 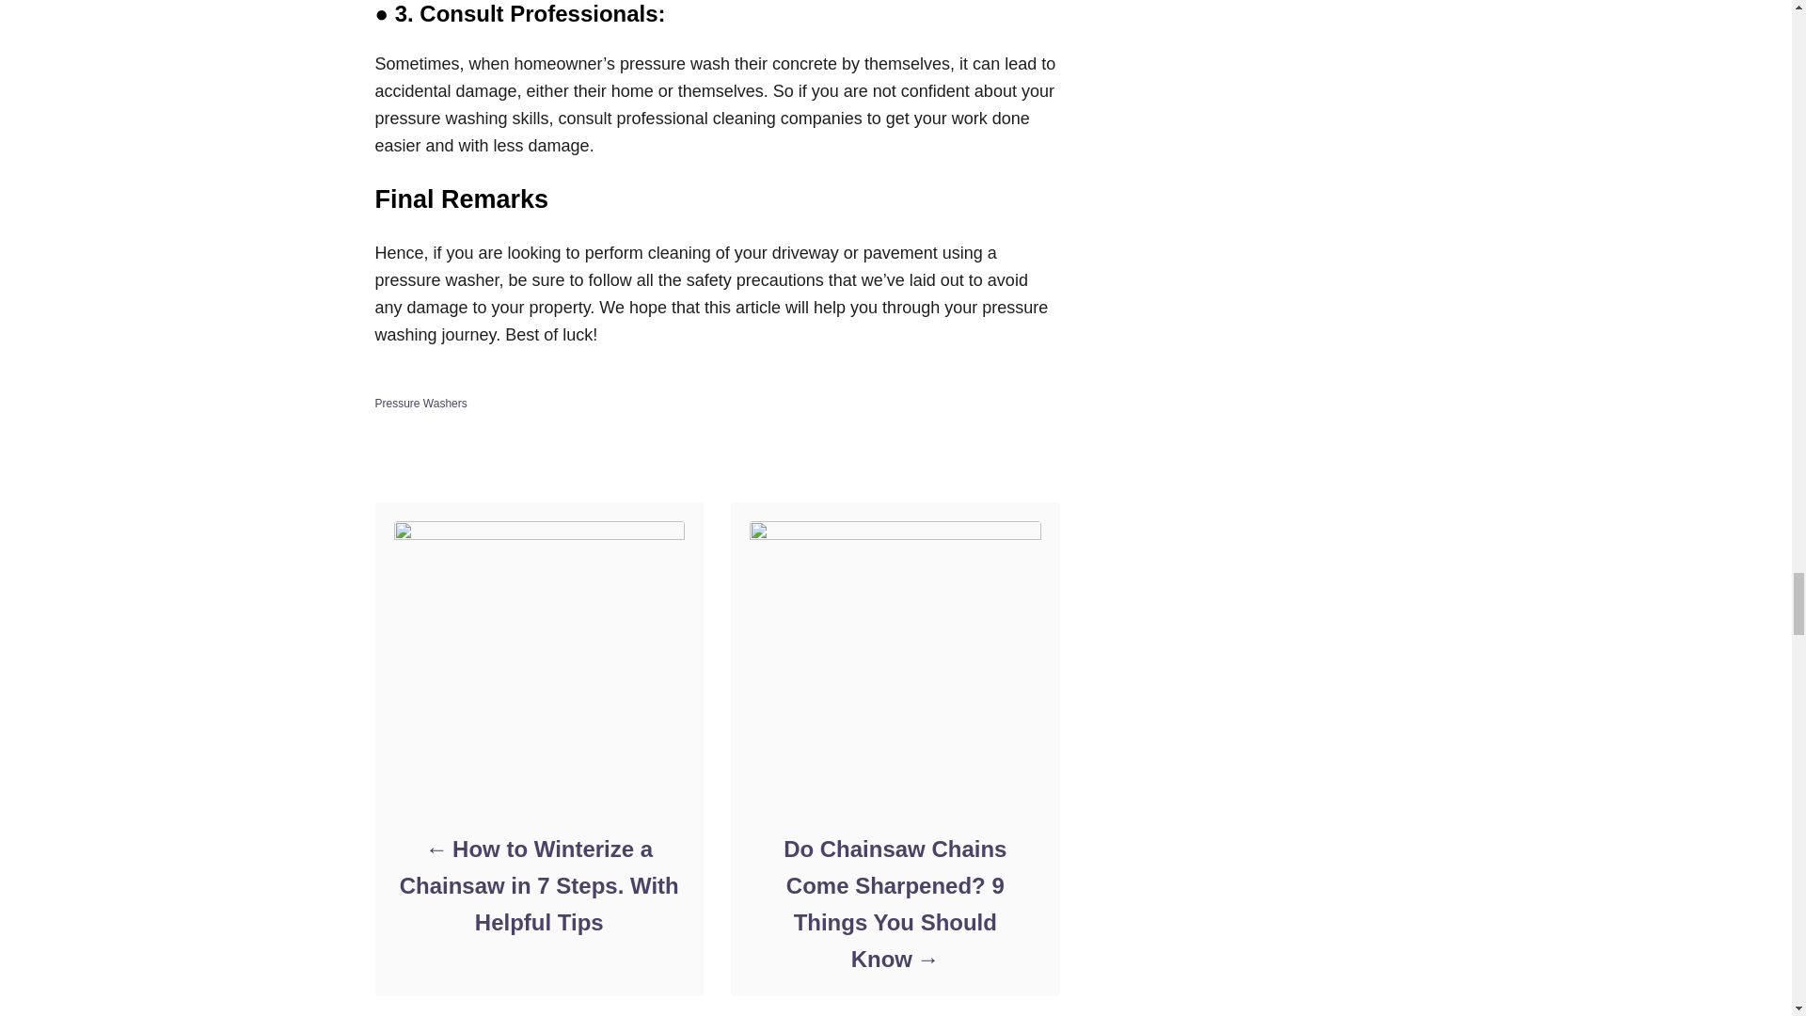 What do you see at coordinates (538, 886) in the screenshot?
I see `How to Winterize a Chainsaw in 7 Steps. With Helpful Tips` at bounding box center [538, 886].